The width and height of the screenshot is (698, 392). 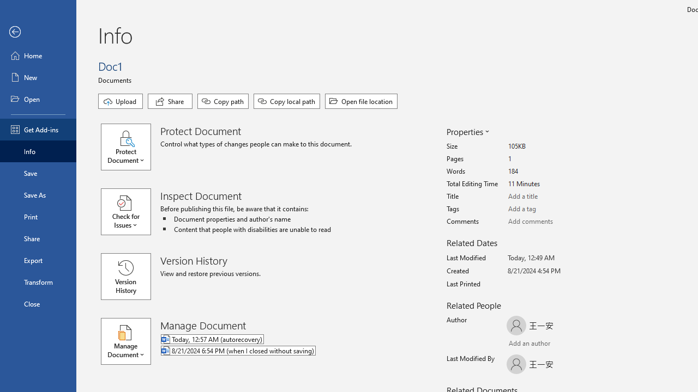 What do you see at coordinates (38, 130) in the screenshot?
I see `Get Add-ins` at bounding box center [38, 130].